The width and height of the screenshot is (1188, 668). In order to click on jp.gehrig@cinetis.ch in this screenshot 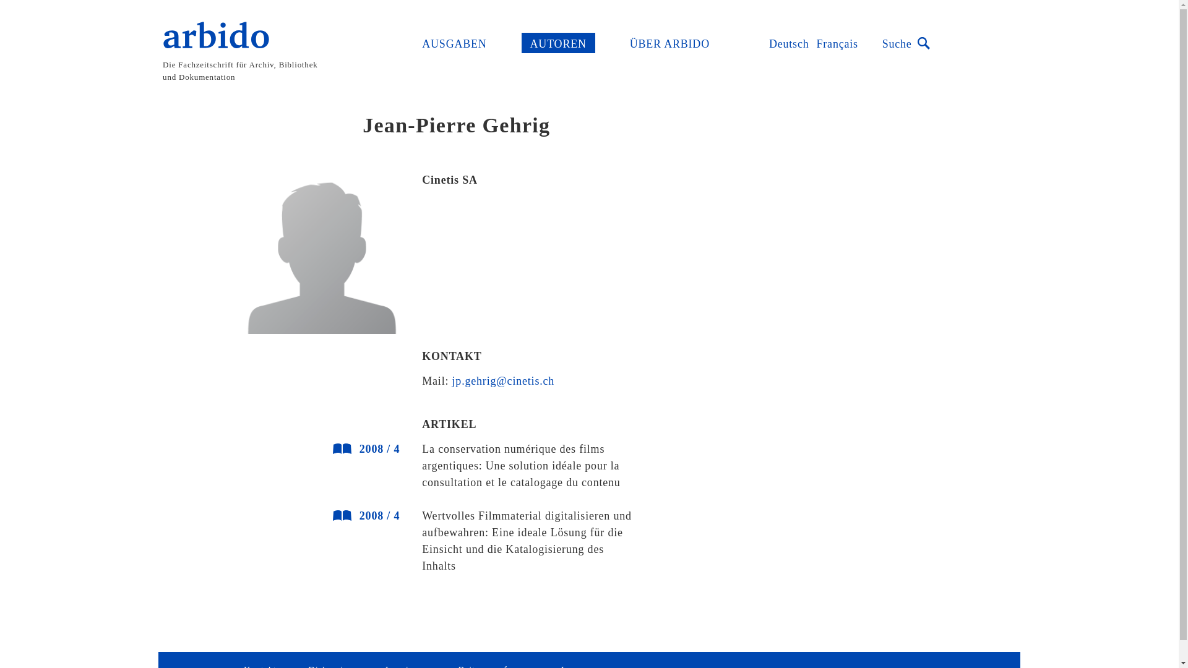, I will do `click(504, 381)`.